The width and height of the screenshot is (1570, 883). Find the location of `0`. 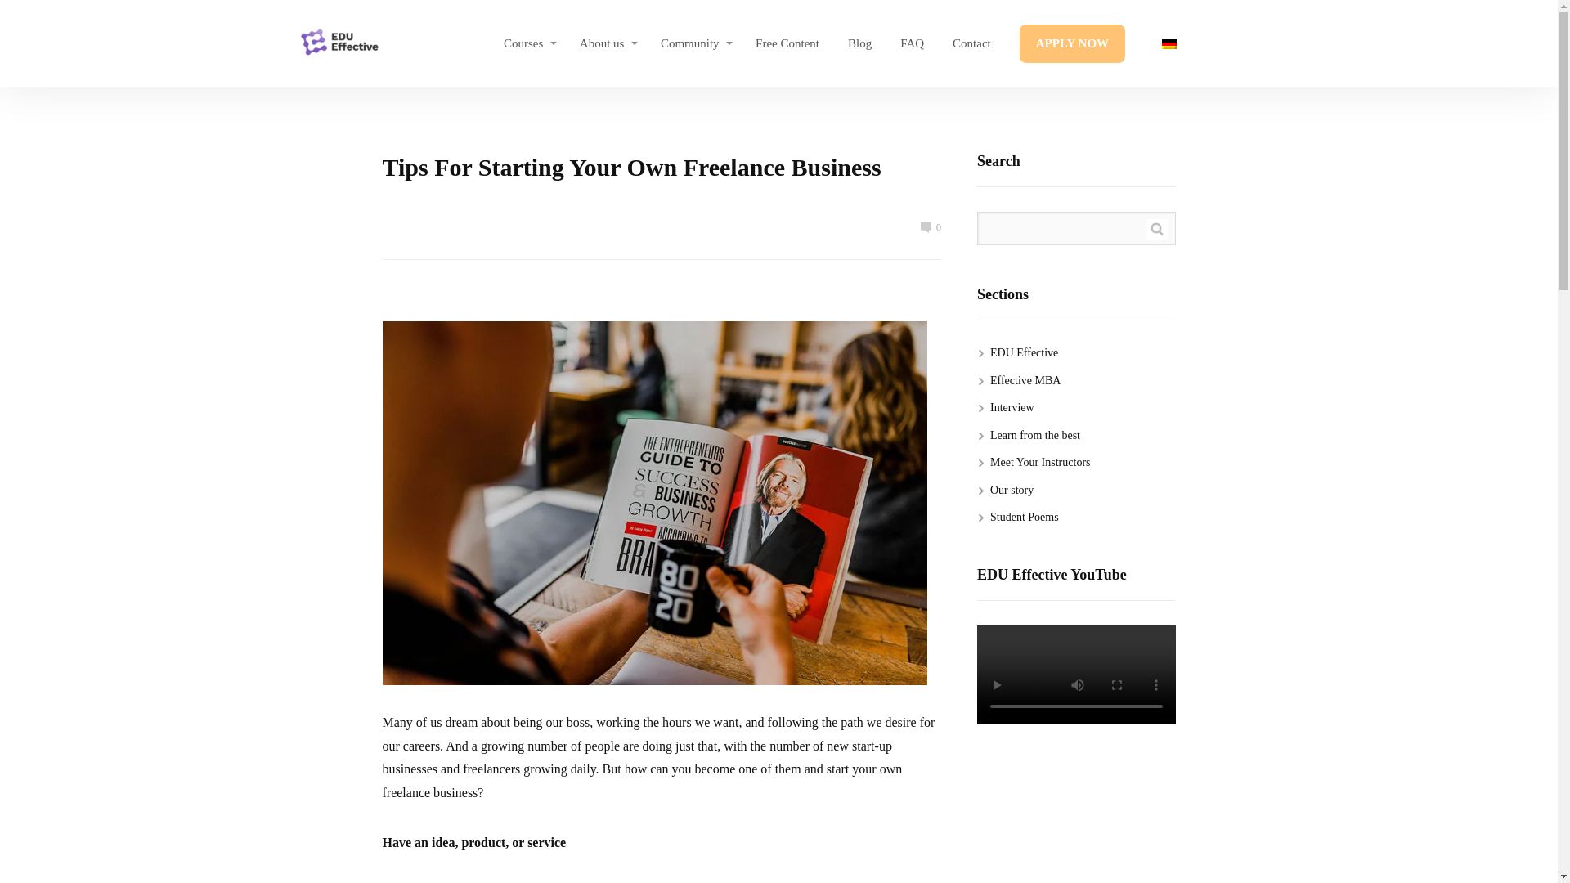

0 is located at coordinates (931, 227).